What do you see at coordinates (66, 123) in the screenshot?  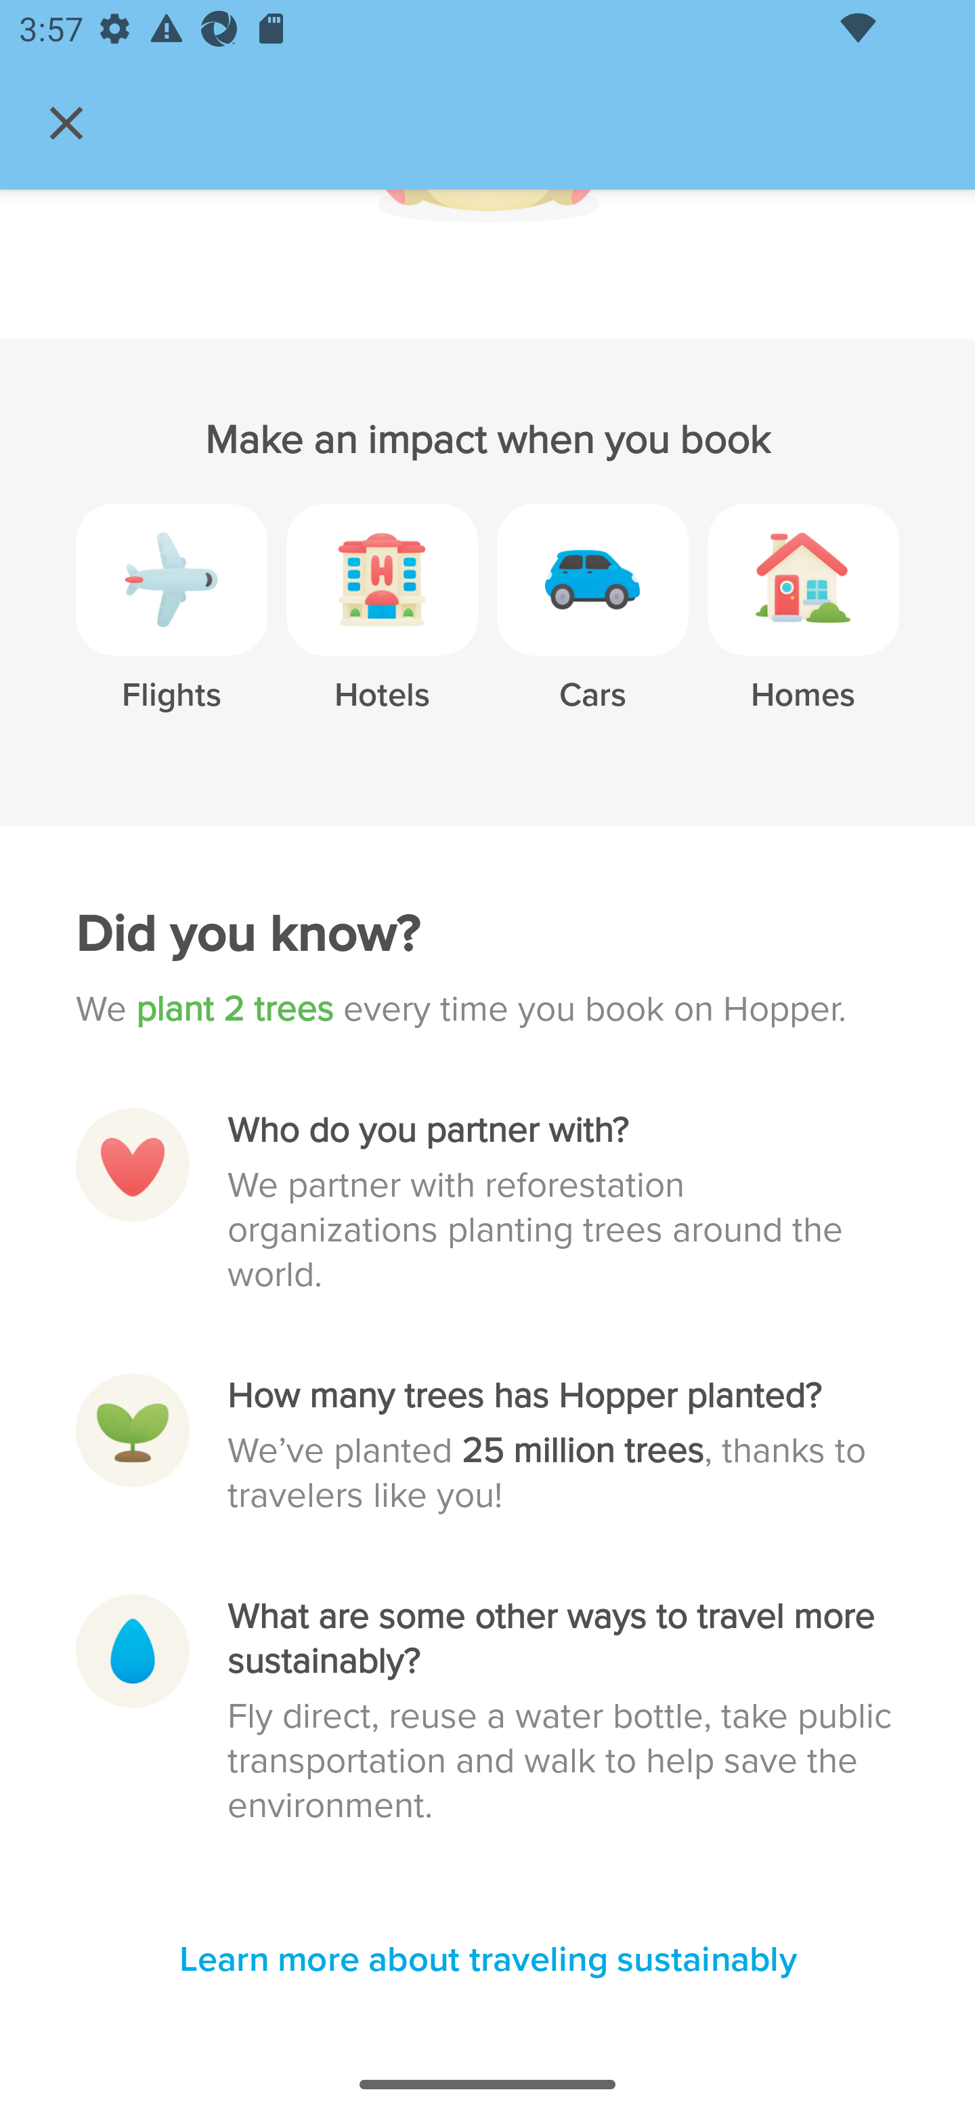 I see `Navigate up` at bounding box center [66, 123].